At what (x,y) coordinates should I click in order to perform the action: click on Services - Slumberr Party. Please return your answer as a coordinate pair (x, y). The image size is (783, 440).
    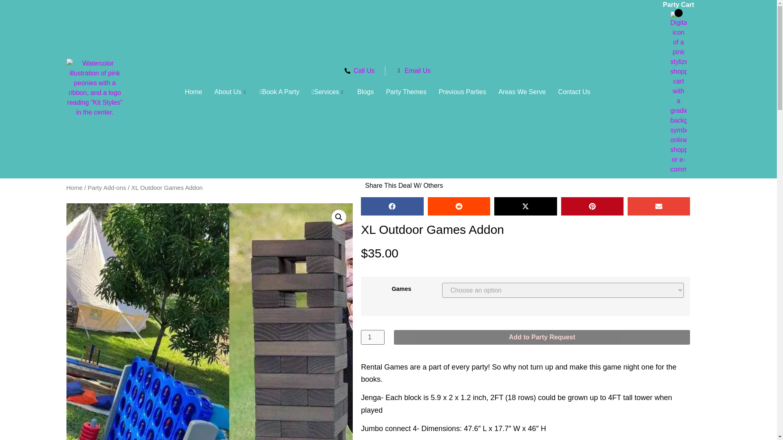
    Looking at the image, I should click on (328, 92).